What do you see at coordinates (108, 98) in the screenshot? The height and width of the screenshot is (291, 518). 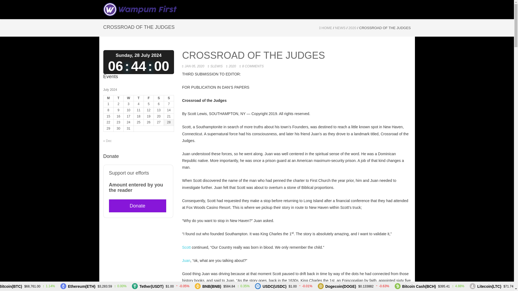 I see `Monday` at bounding box center [108, 98].